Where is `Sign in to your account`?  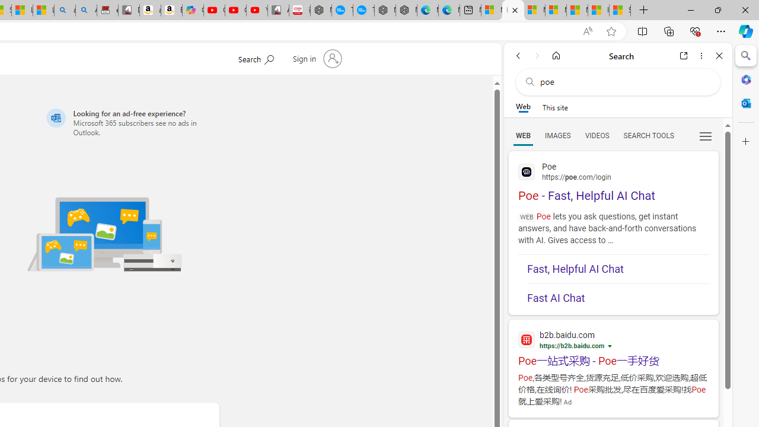
Sign in to your account is located at coordinates (315, 58).